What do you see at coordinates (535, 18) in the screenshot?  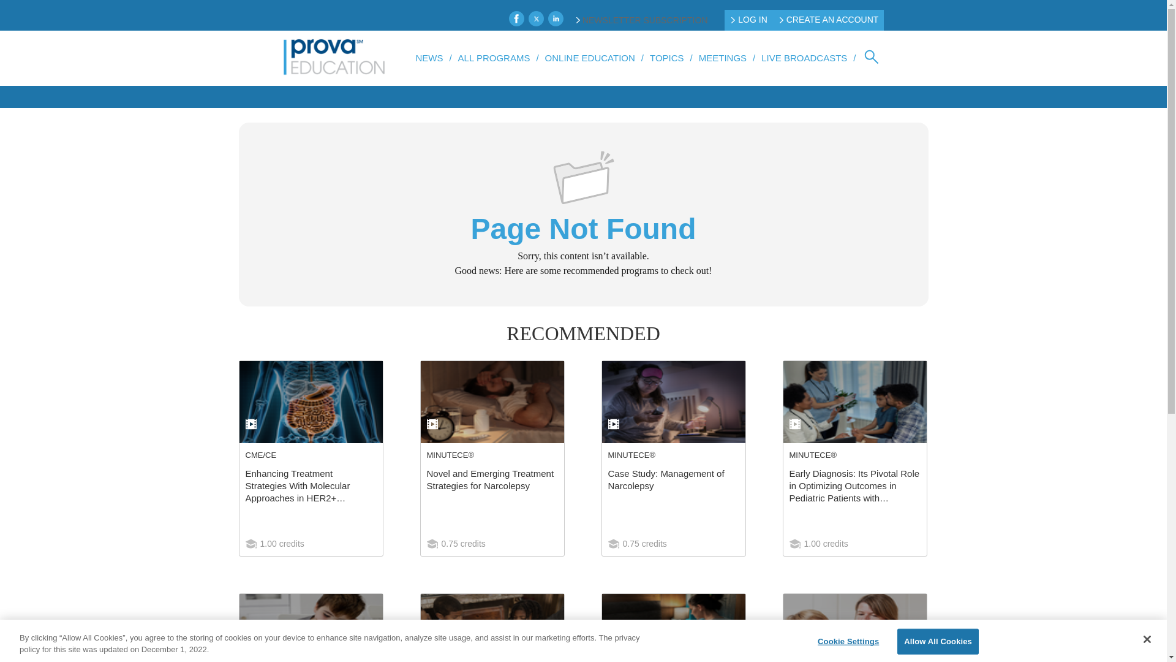 I see `Twitter` at bounding box center [535, 18].